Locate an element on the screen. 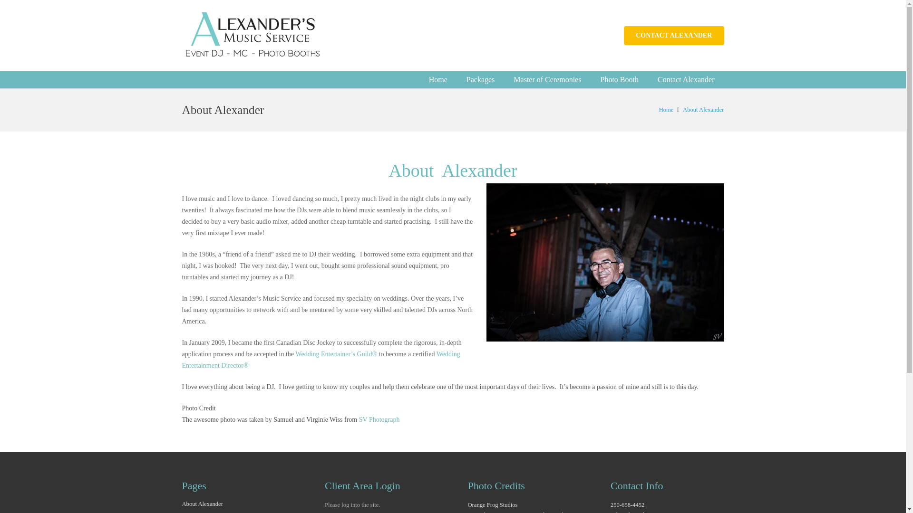 This screenshot has width=913, height=513. 250-658-4452 is located at coordinates (628, 505).